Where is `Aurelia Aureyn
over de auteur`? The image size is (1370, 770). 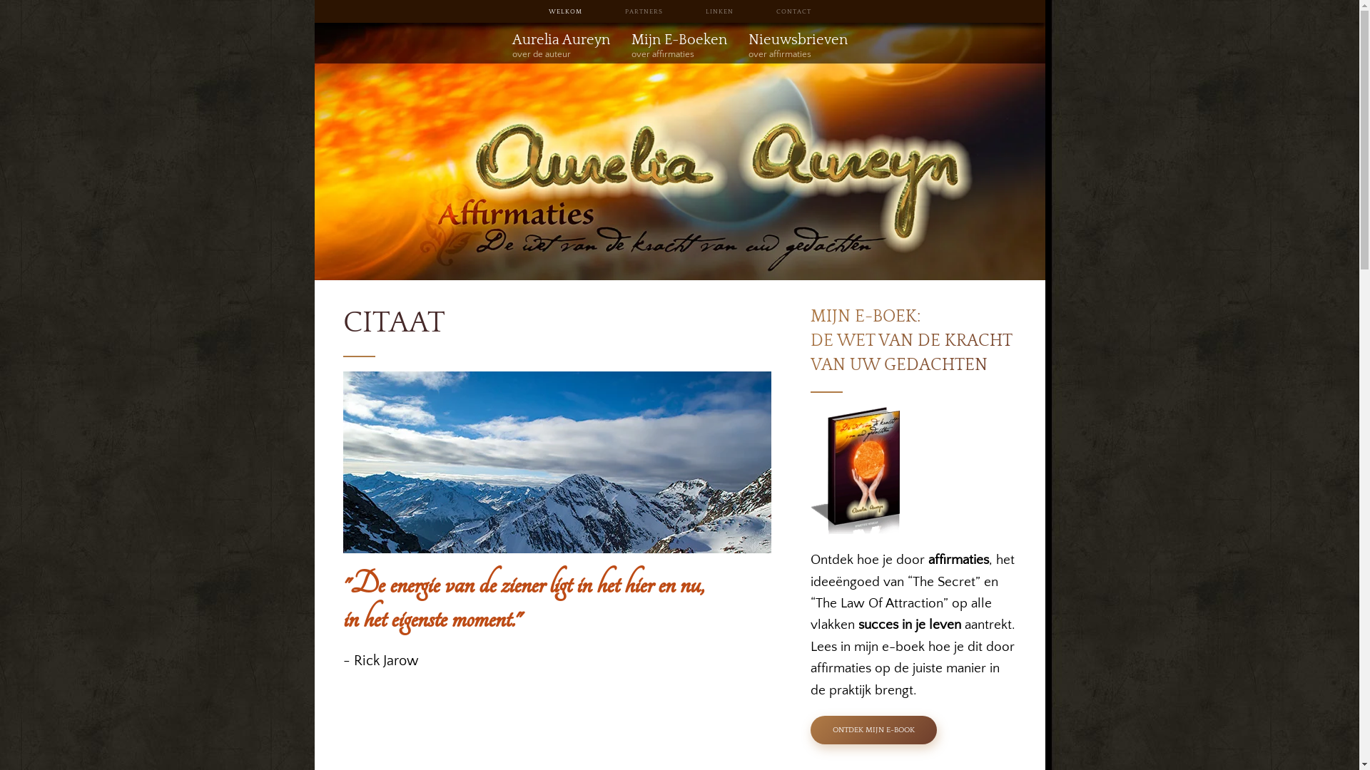
Aurelia Aureyn
over de auteur is located at coordinates (561, 46).